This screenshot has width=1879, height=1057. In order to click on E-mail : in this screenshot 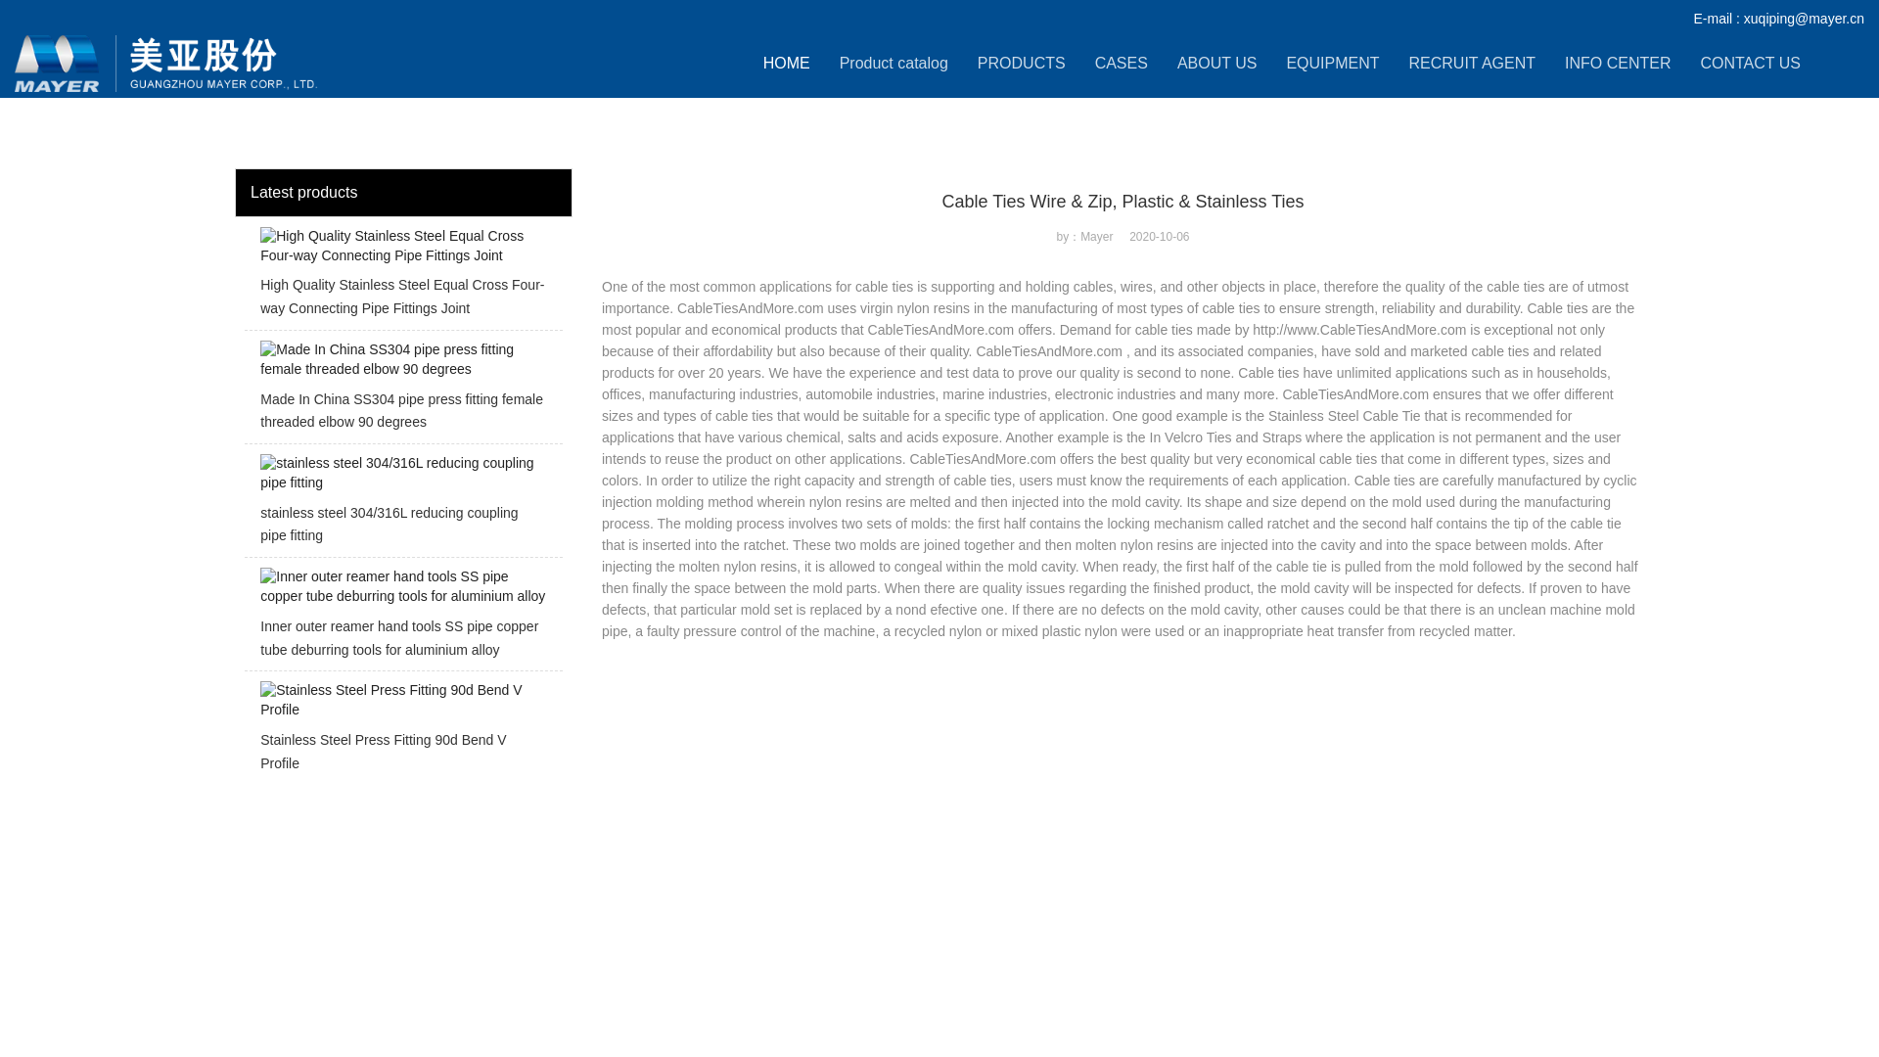, I will do `click(1718, 18)`.